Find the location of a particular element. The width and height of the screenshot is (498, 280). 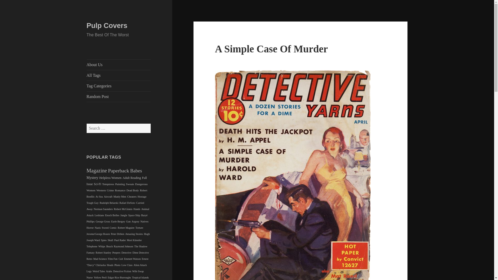

Manly Men is located at coordinates (120, 197).